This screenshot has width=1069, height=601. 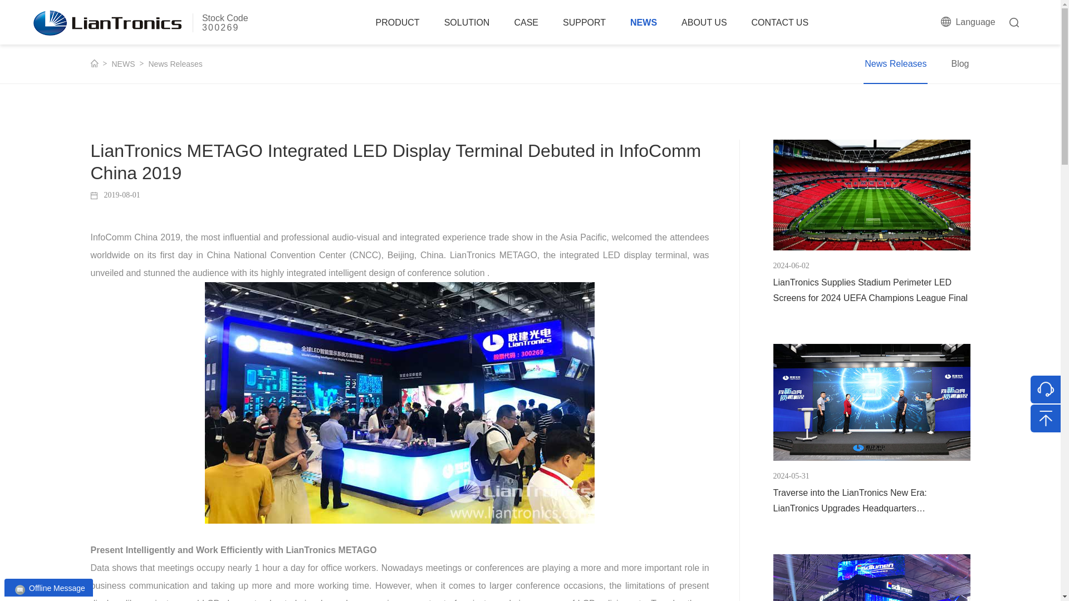 I want to click on Language, so click(x=968, y=22).